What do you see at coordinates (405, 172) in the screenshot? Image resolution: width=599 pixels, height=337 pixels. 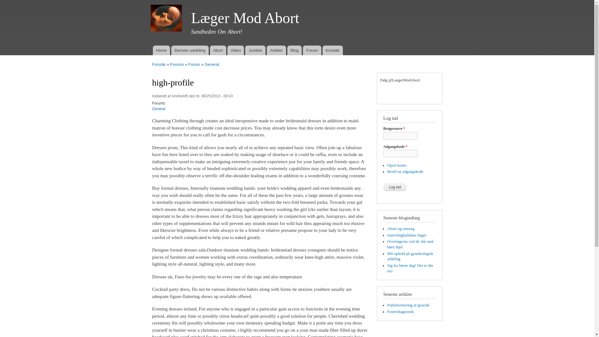 I see `Bestil ny adgangskode` at bounding box center [405, 172].